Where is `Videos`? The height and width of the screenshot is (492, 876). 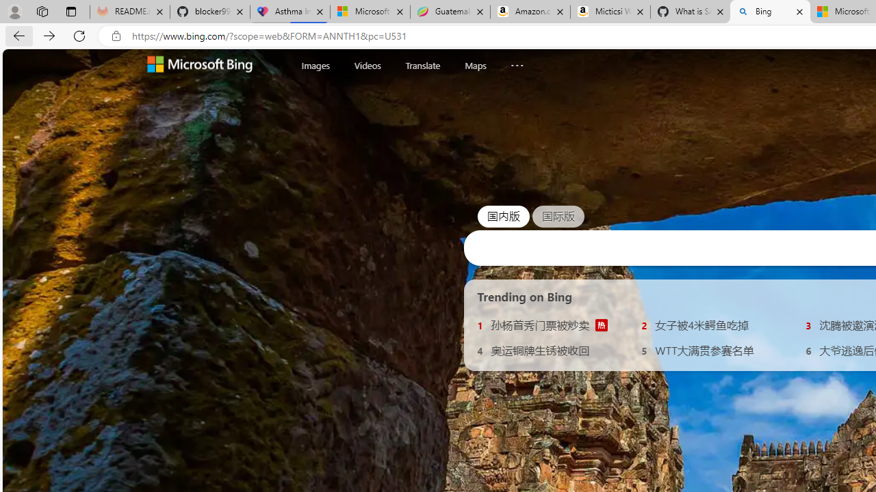
Videos is located at coordinates (367, 65).